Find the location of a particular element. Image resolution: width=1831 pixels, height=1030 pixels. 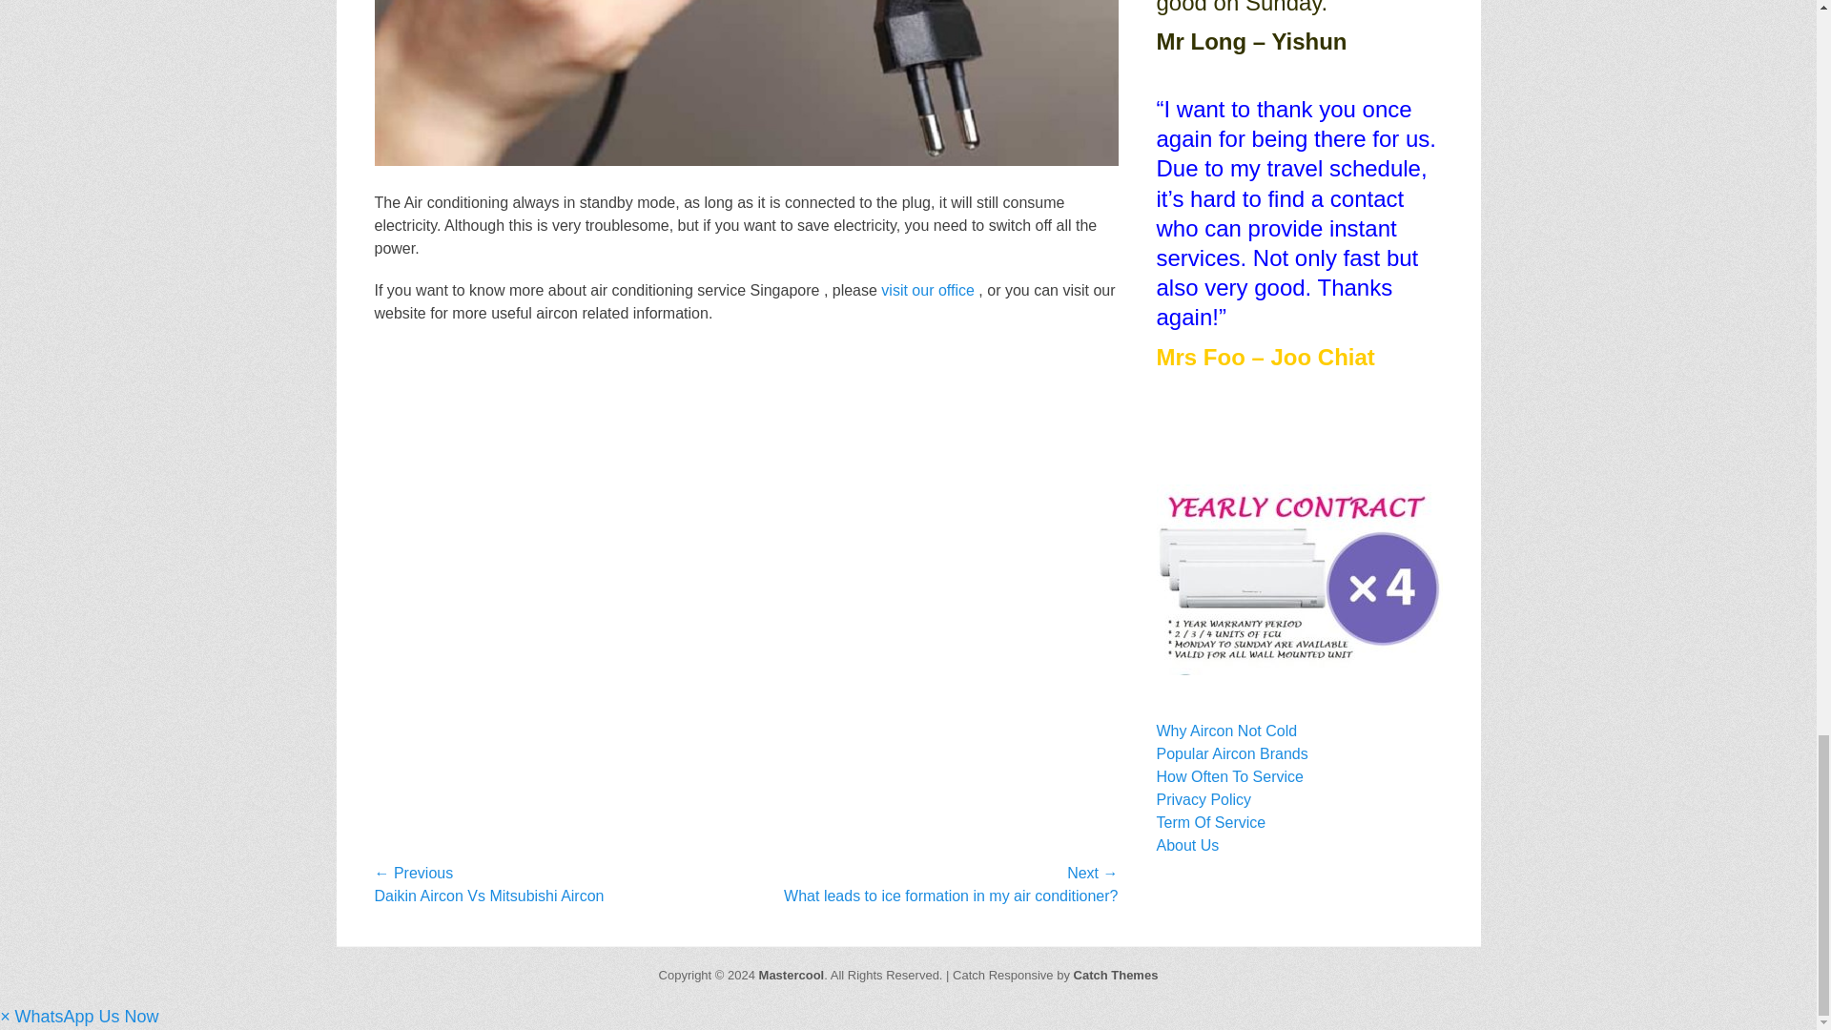

visit our office is located at coordinates (927, 290).